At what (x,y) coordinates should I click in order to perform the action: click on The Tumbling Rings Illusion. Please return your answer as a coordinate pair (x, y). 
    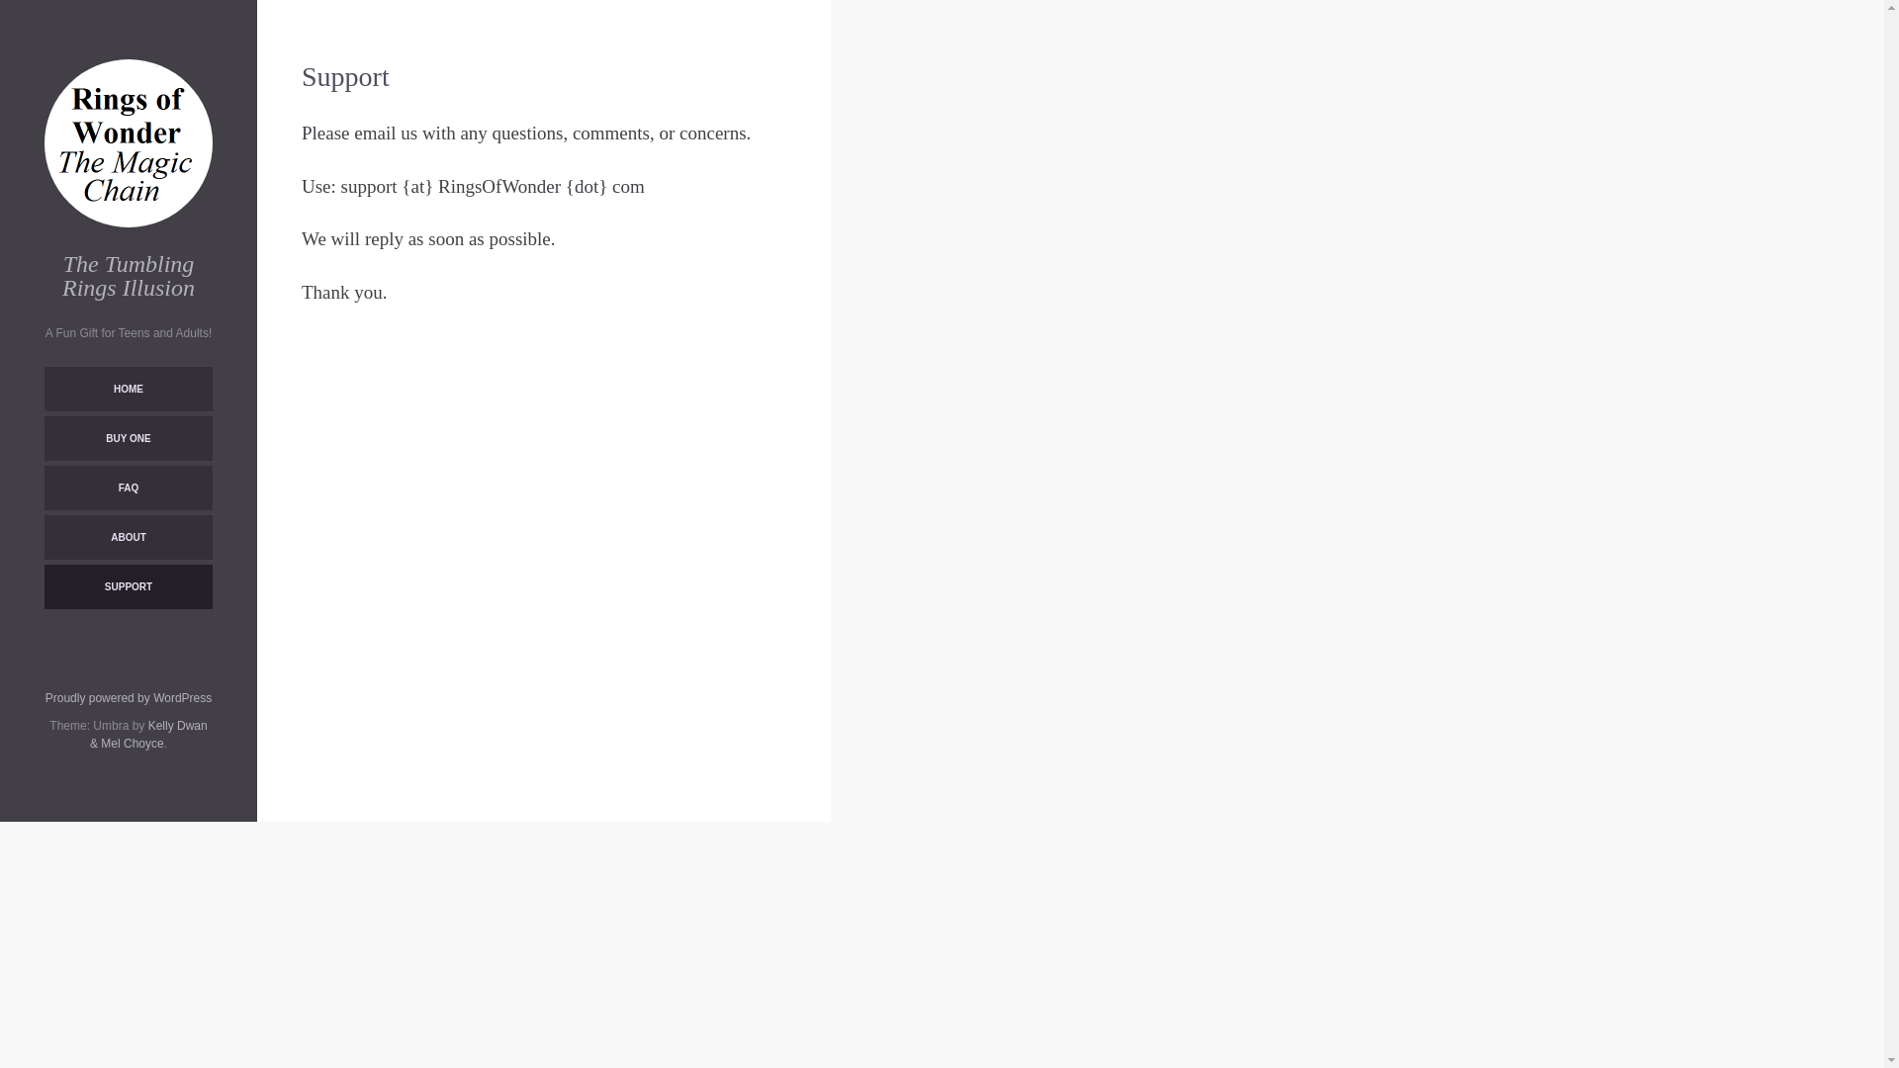
    Looking at the image, I should click on (129, 275).